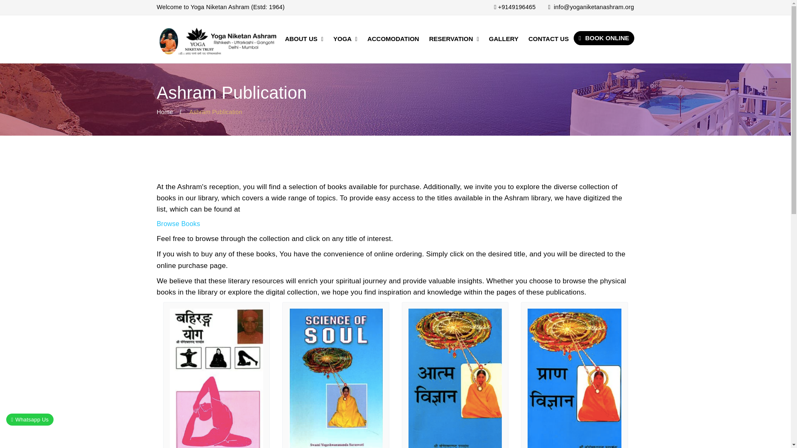 The image size is (797, 448). I want to click on RESERVATION, so click(454, 39).